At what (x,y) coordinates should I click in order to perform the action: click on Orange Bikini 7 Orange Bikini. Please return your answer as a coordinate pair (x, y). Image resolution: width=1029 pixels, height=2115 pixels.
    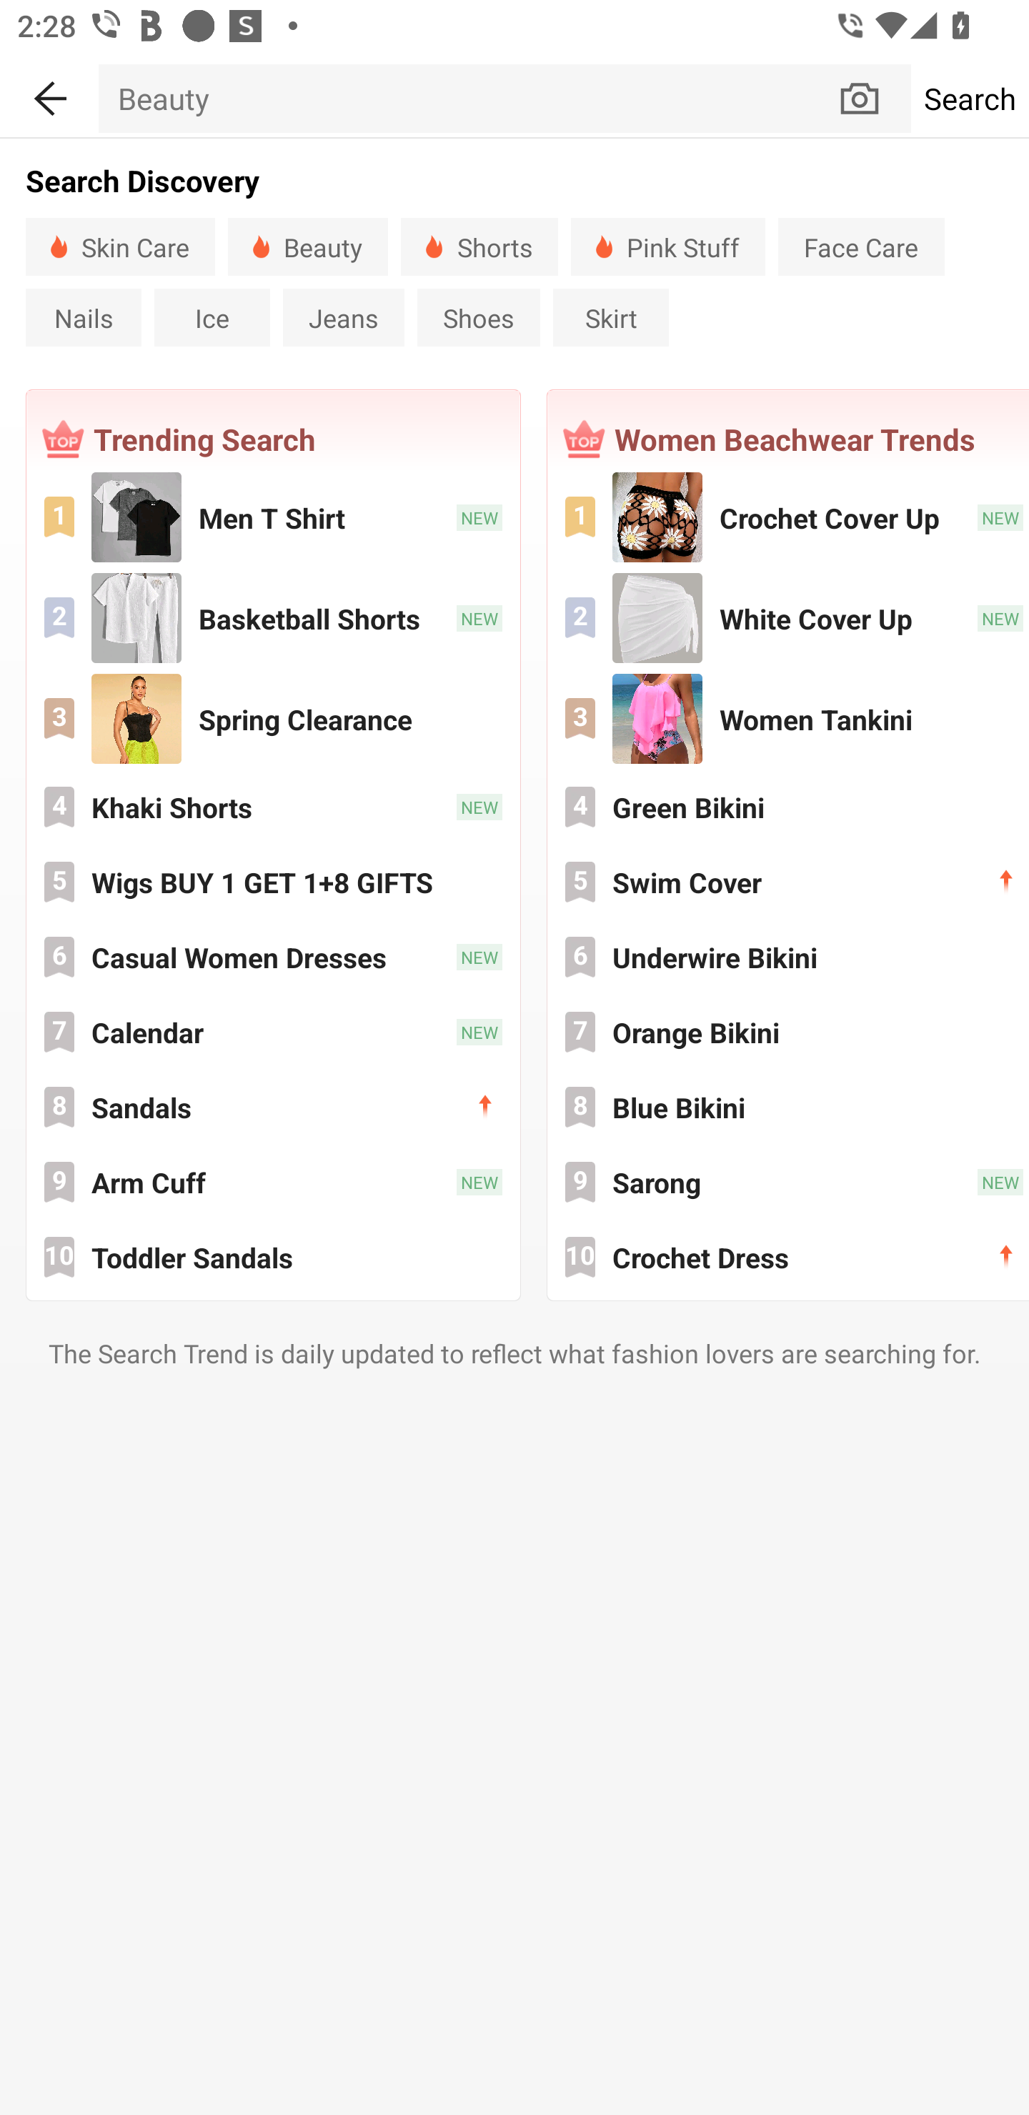
    Looking at the image, I should click on (789, 1032).